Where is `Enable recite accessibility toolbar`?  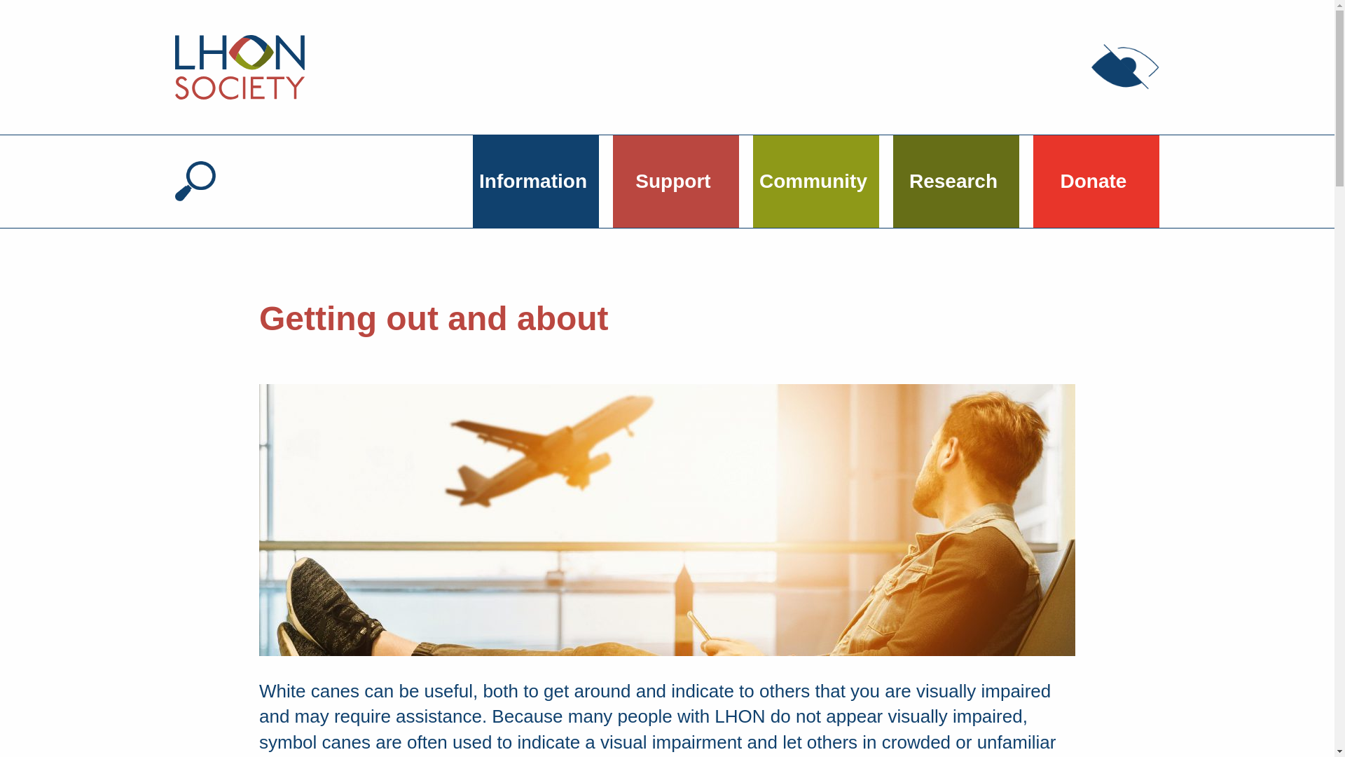
Enable recite accessibility toolbar is located at coordinates (1125, 67).